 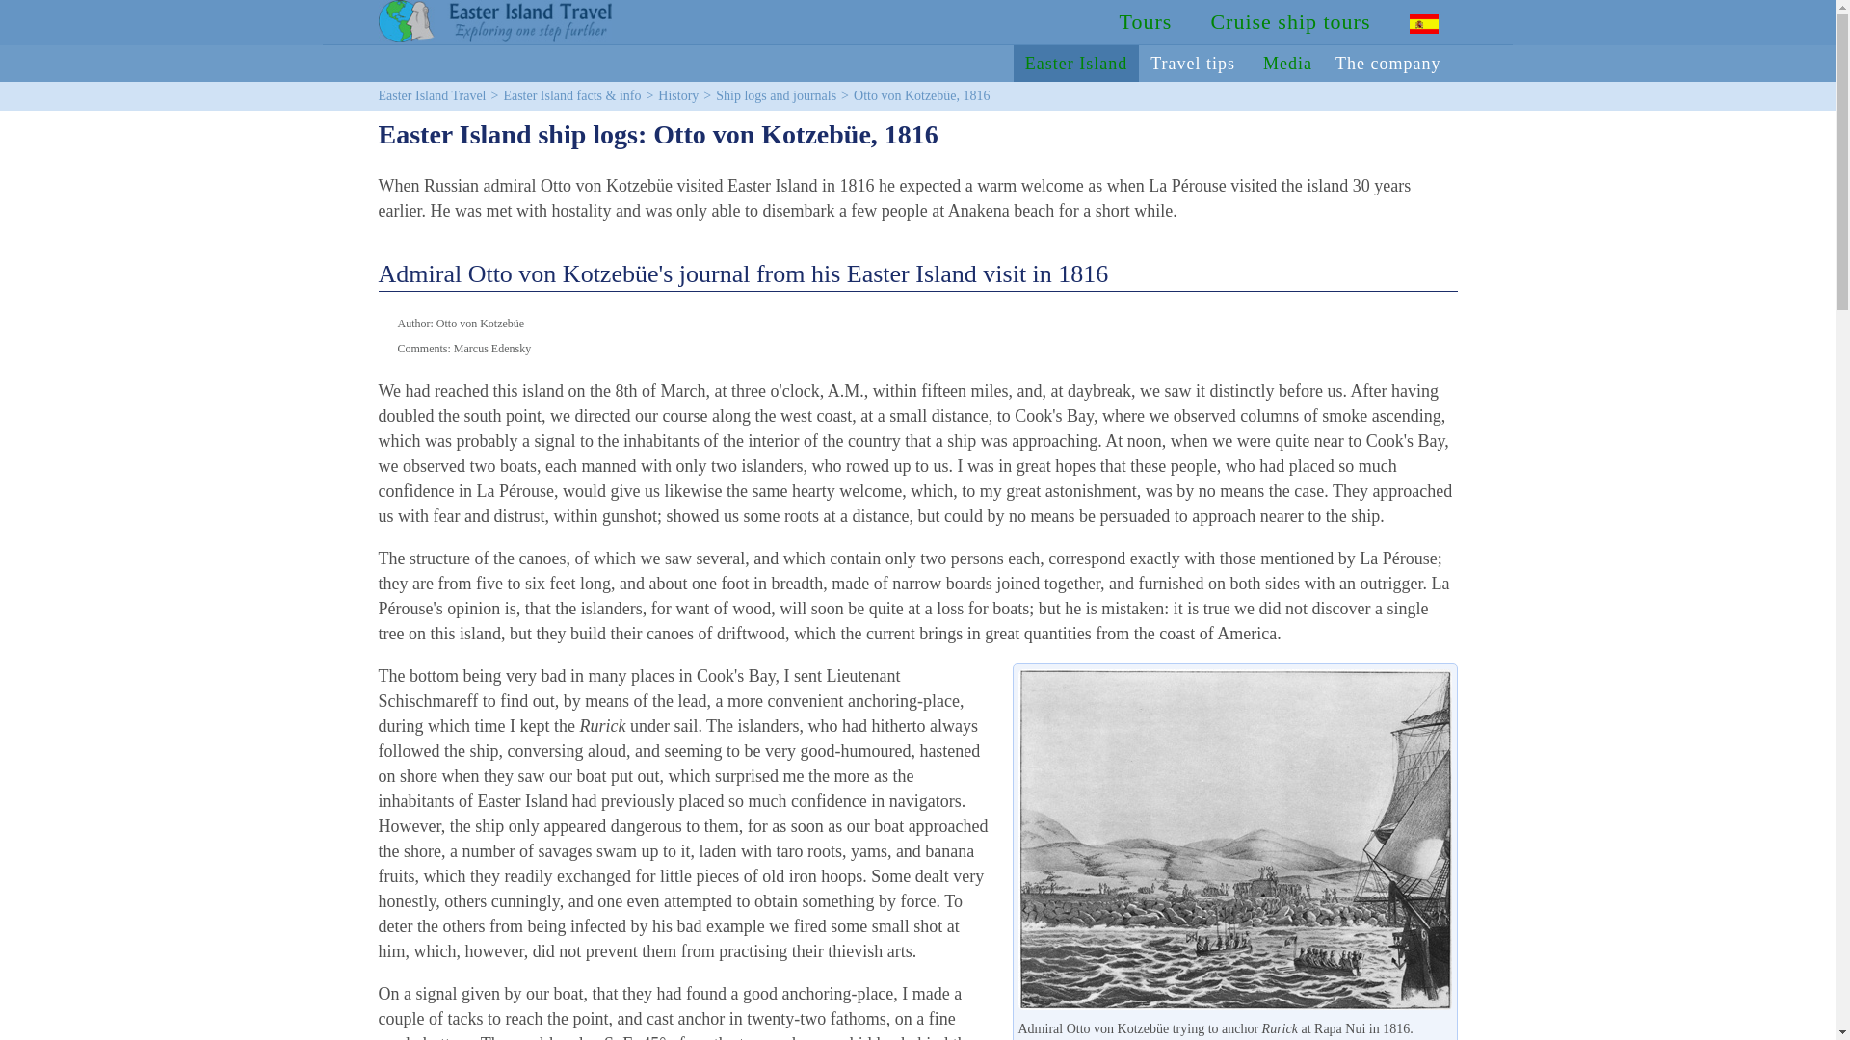 What do you see at coordinates (1390, 64) in the screenshot?
I see `The company` at bounding box center [1390, 64].